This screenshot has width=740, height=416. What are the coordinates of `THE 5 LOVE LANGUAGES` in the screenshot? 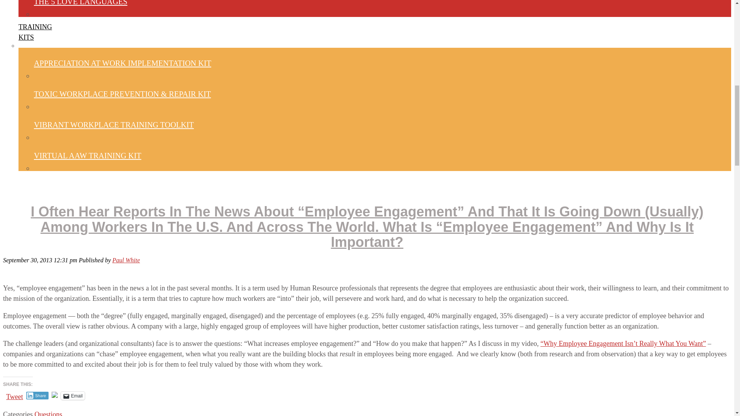 It's located at (37, 395).